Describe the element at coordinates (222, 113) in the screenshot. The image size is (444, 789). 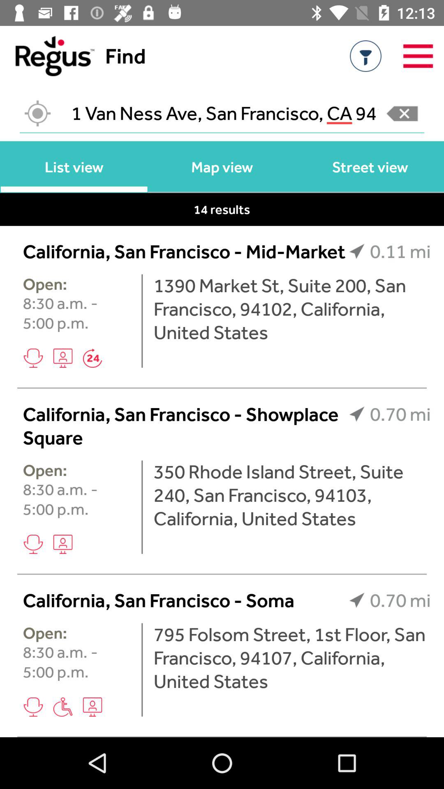
I see `turn off 1 van ness` at that location.